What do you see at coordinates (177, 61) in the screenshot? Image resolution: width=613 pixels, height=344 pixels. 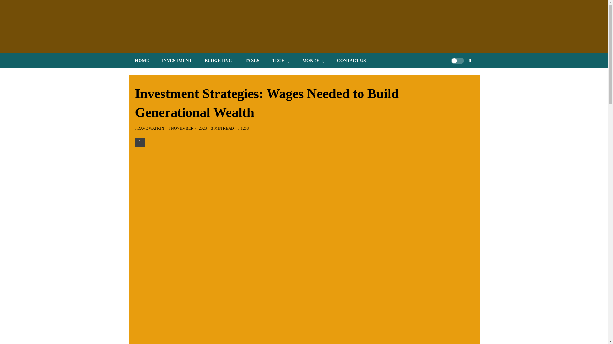 I see `INVESTMENT` at bounding box center [177, 61].